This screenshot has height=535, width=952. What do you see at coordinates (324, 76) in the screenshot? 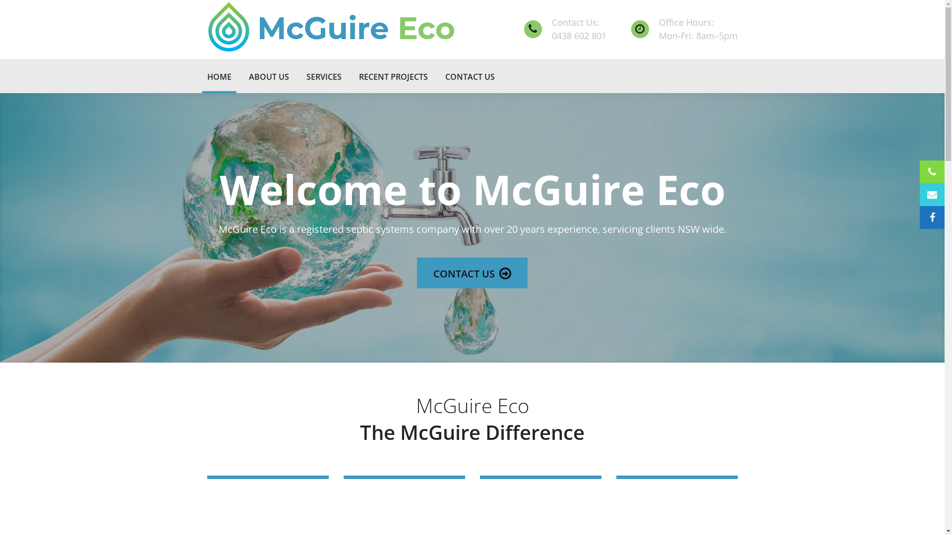
I see `SERVICES` at bounding box center [324, 76].